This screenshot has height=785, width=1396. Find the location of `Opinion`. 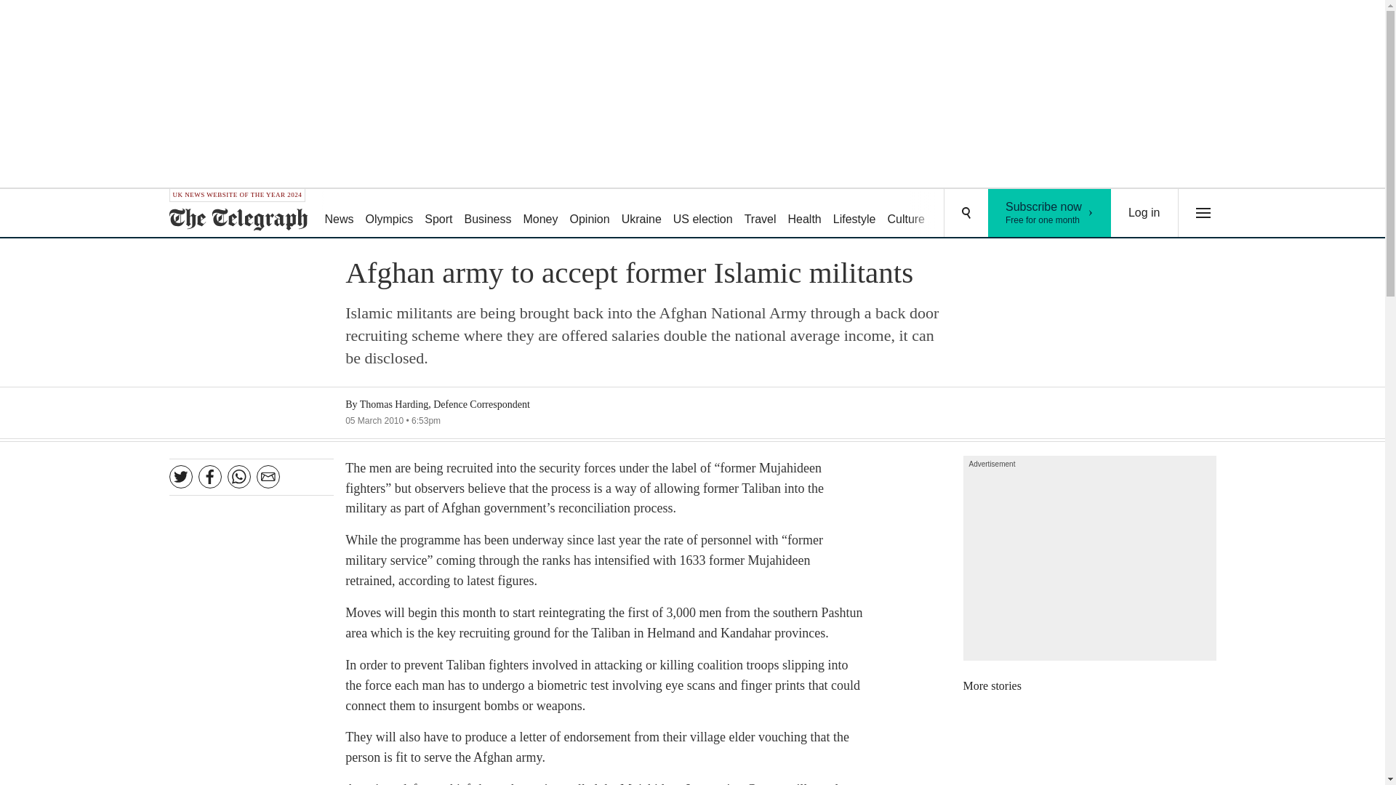

Opinion is located at coordinates (589, 214).